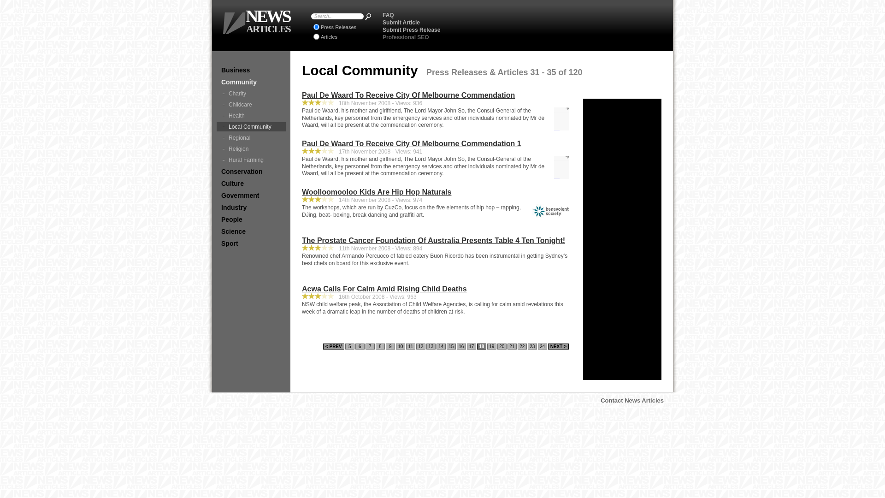 The image size is (885, 498). I want to click on 24, so click(543, 347).